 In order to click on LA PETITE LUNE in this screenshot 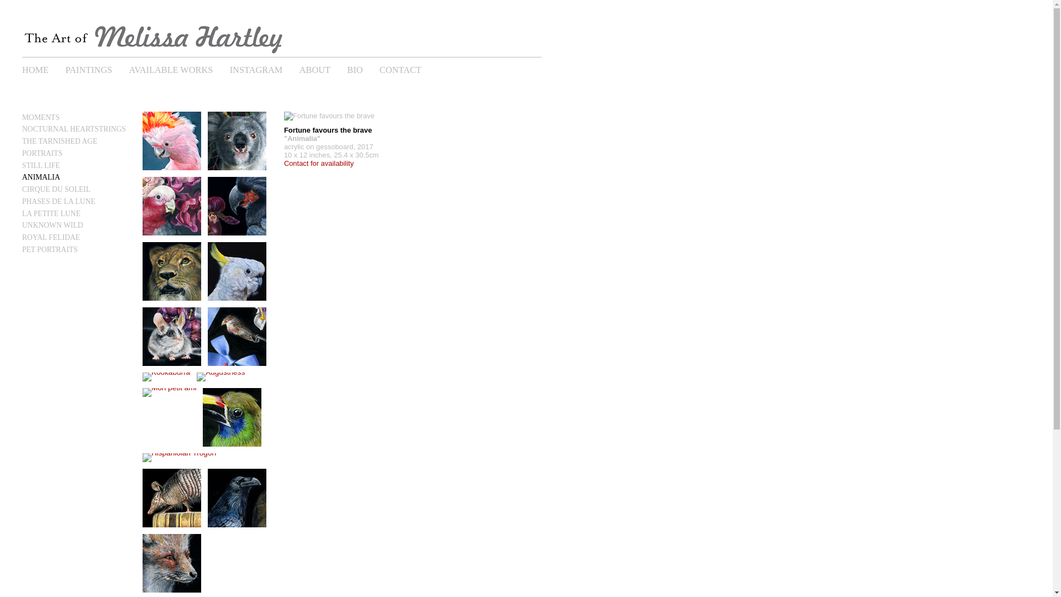, I will do `click(51, 213)`.